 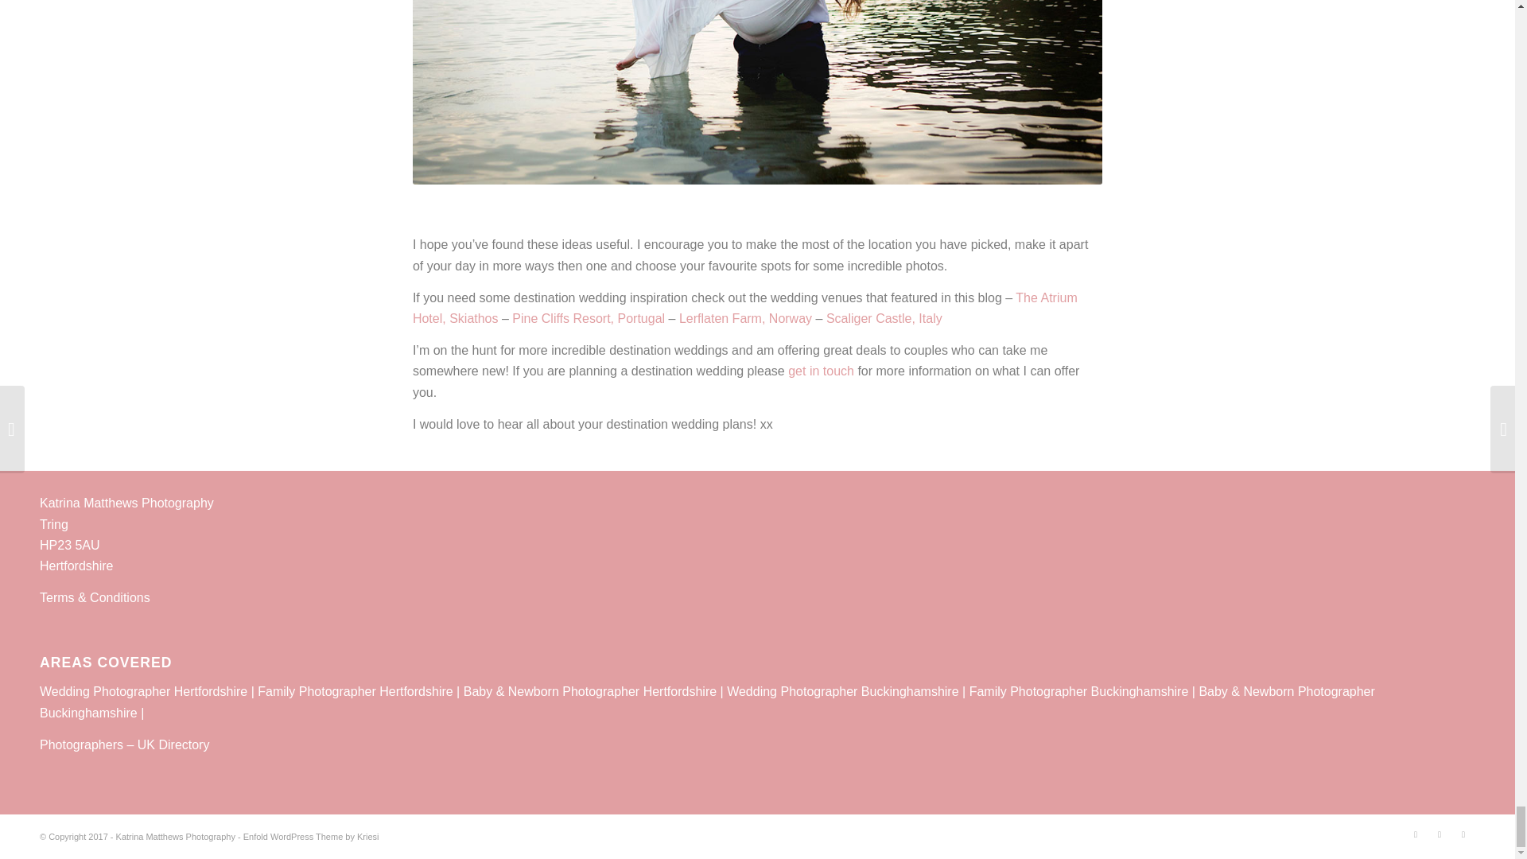 What do you see at coordinates (588, 318) in the screenshot?
I see `Pine Cliffs Resort, Portugal` at bounding box center [588, 318].